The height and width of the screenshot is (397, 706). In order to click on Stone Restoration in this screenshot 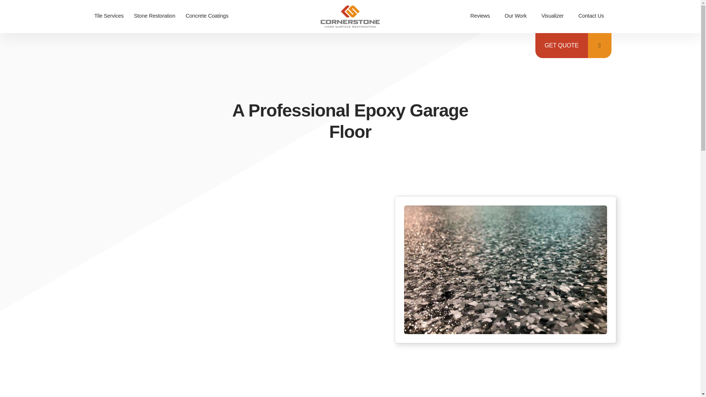, I will do `click(154, 16)`.